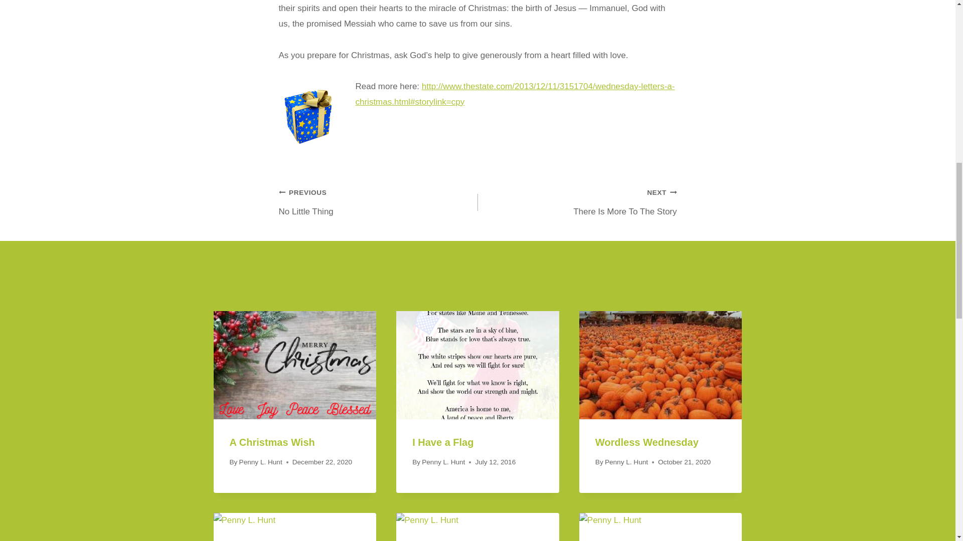  I want to click on Penny L. Hunt, so click(272, 442).